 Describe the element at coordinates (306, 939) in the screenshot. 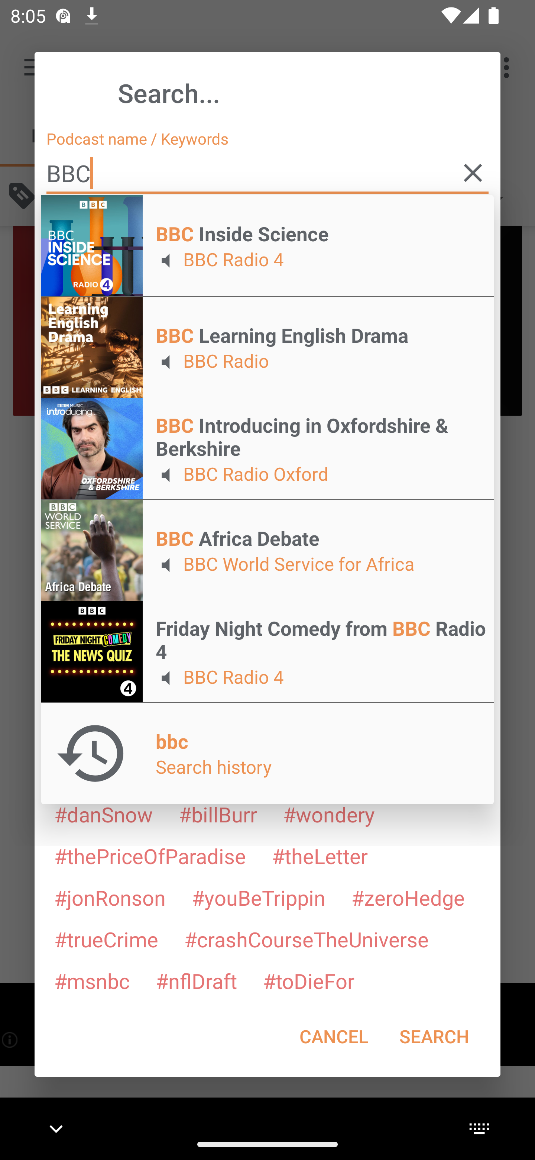

I see `#crashCourseTheUniverse` at that location.